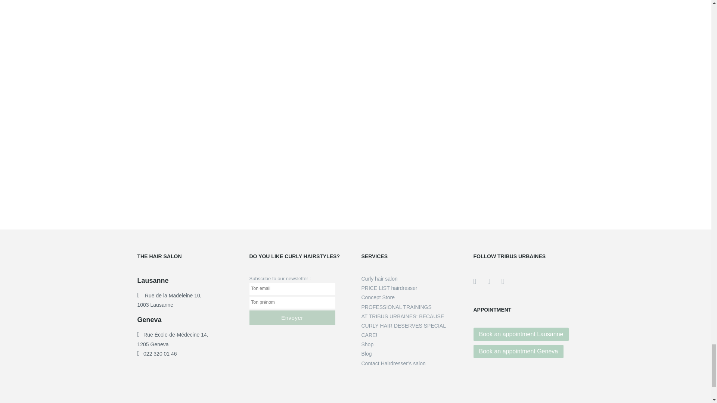 This screenshot has width=717, height=403. What do you see at coordinates (367, 353) in the screenshot?
I see `Blog` at bounding box center [367, 353].